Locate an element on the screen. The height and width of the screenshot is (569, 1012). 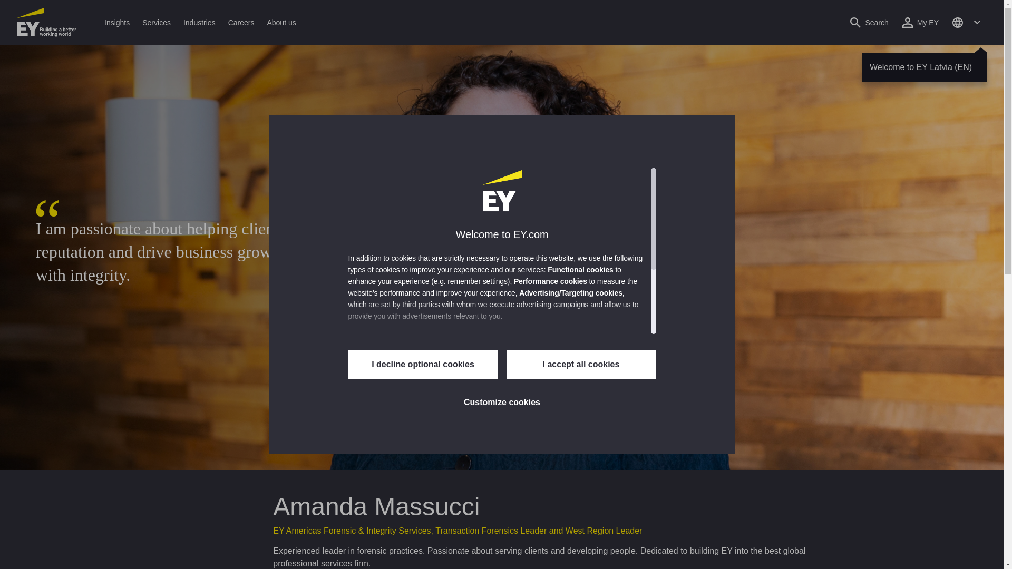
Open search is located at coordinates (869, 22).